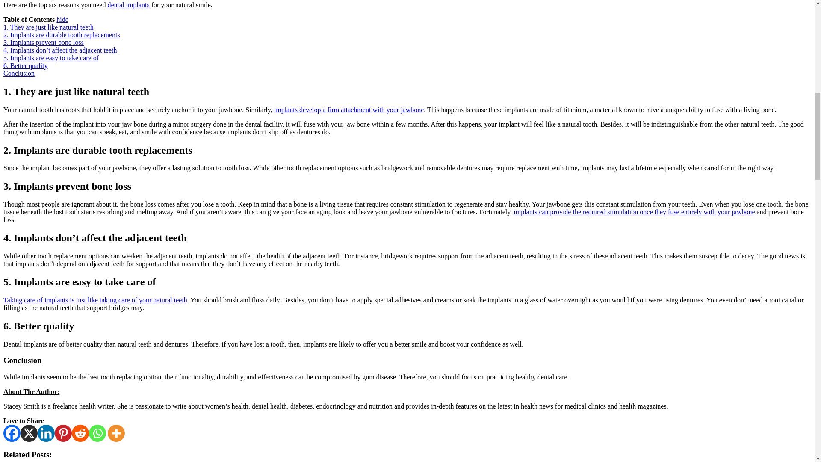  I want to click on 1. They are just like natural teeth, so click(48, 27).